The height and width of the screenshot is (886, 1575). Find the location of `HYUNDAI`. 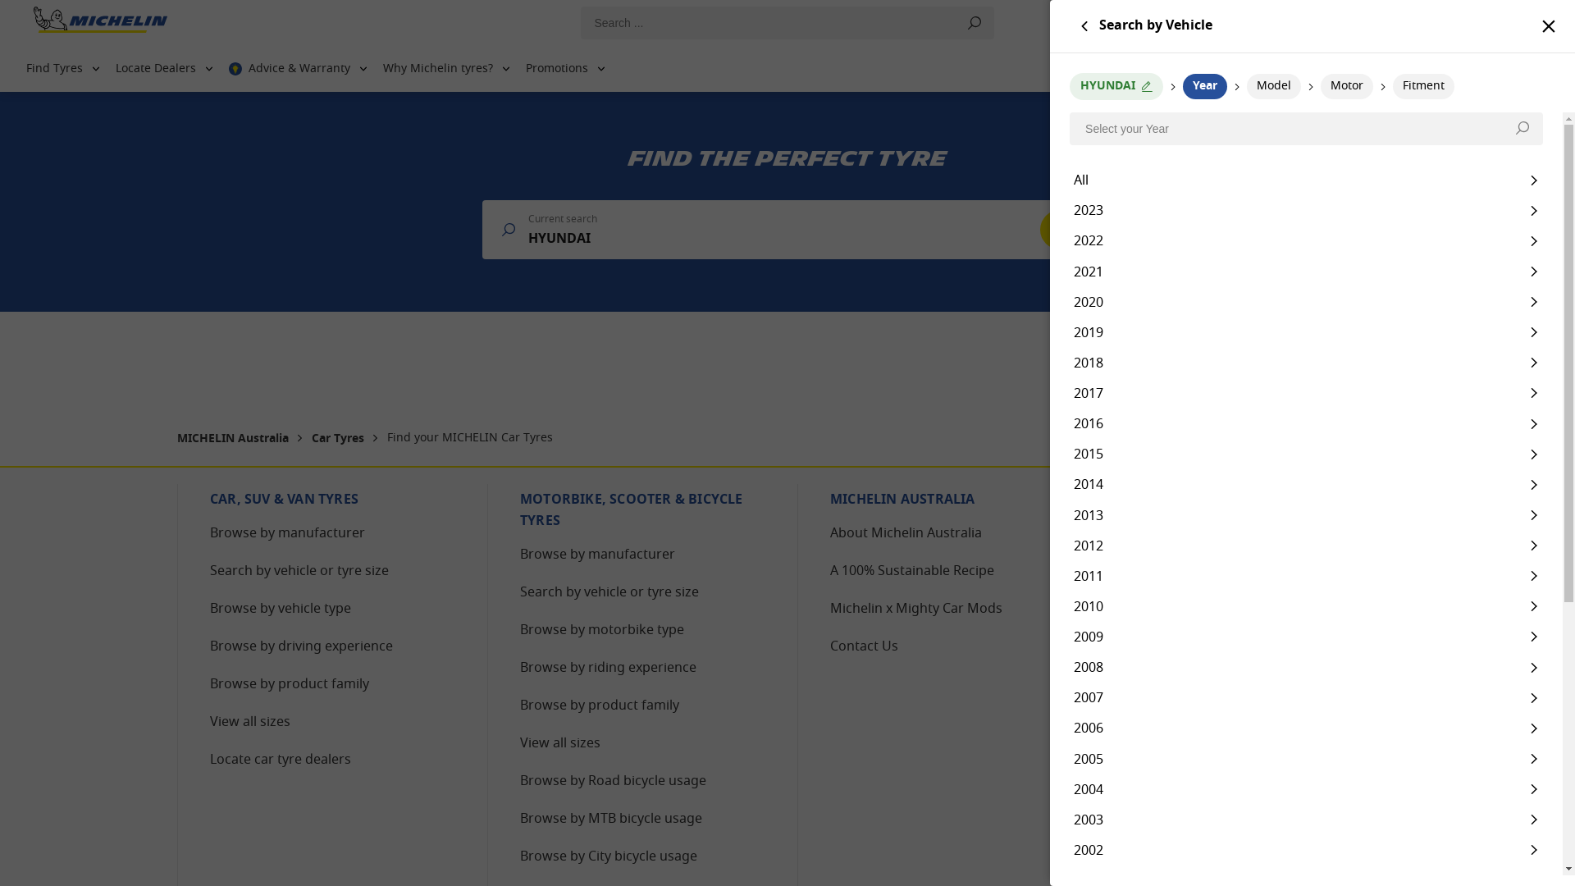

HYUNDAI is located at coordinates (1116, 87).